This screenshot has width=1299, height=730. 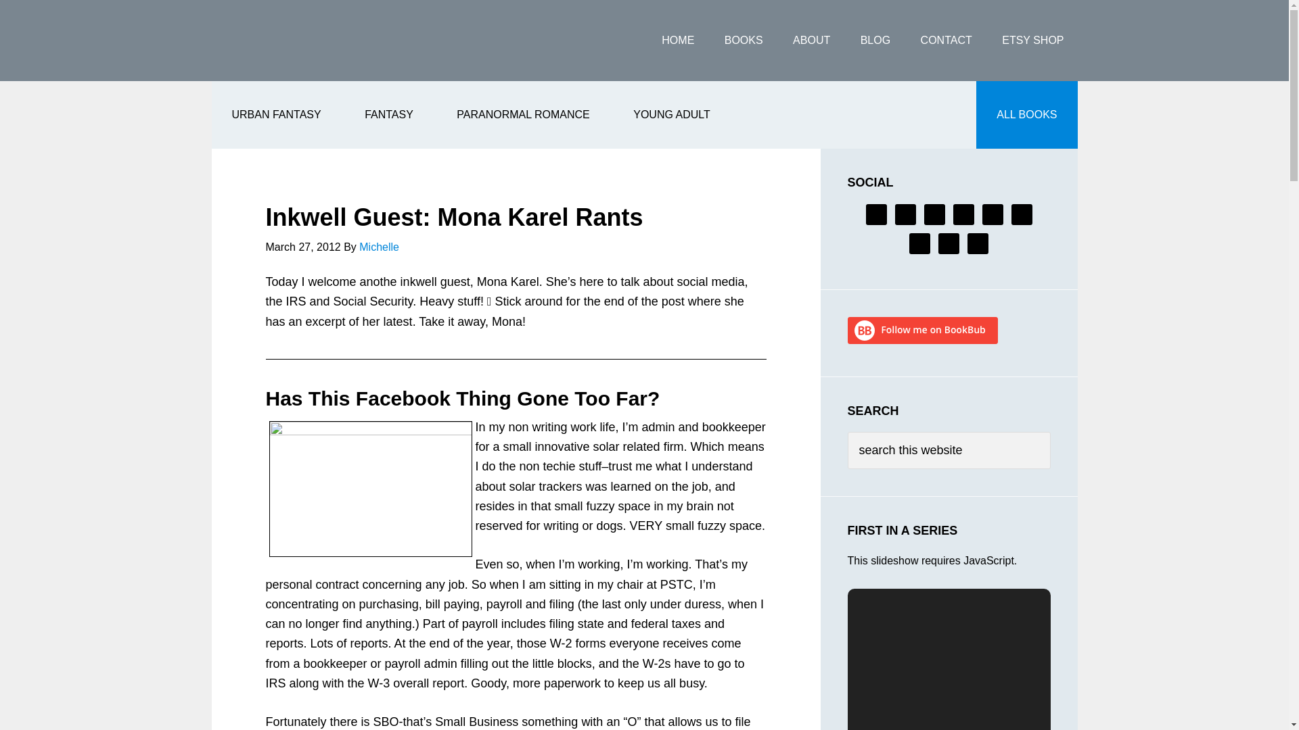 I want to click on ETSY SHOP, so click(x=1032, y=41).